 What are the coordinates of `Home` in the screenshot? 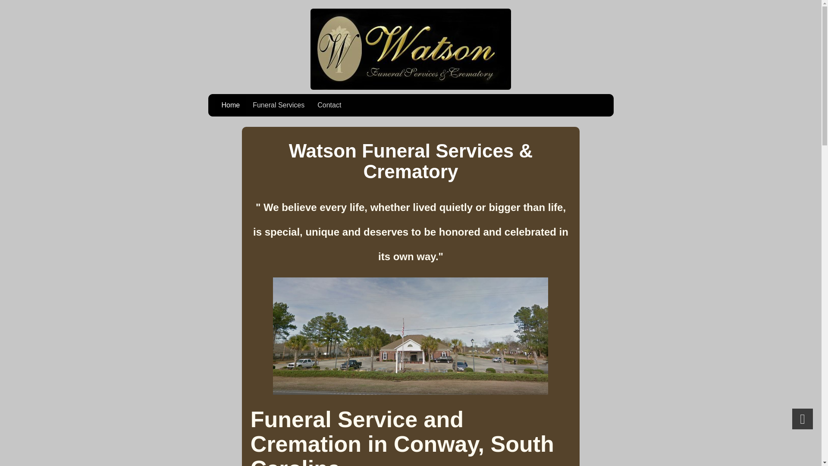 It's located at (230, 105).